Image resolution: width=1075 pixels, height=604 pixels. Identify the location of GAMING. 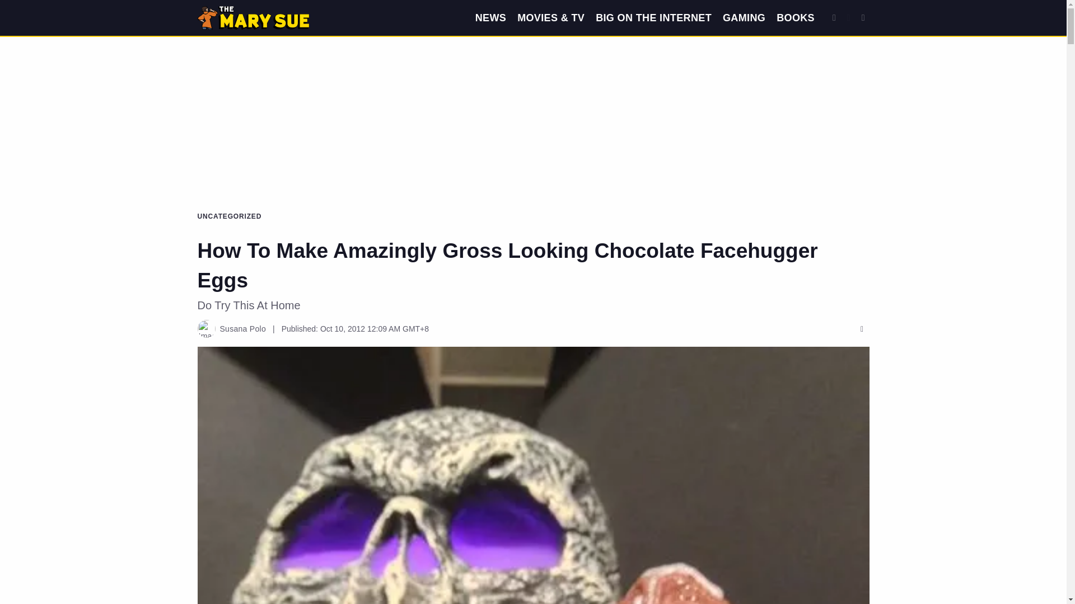
(744, 18).